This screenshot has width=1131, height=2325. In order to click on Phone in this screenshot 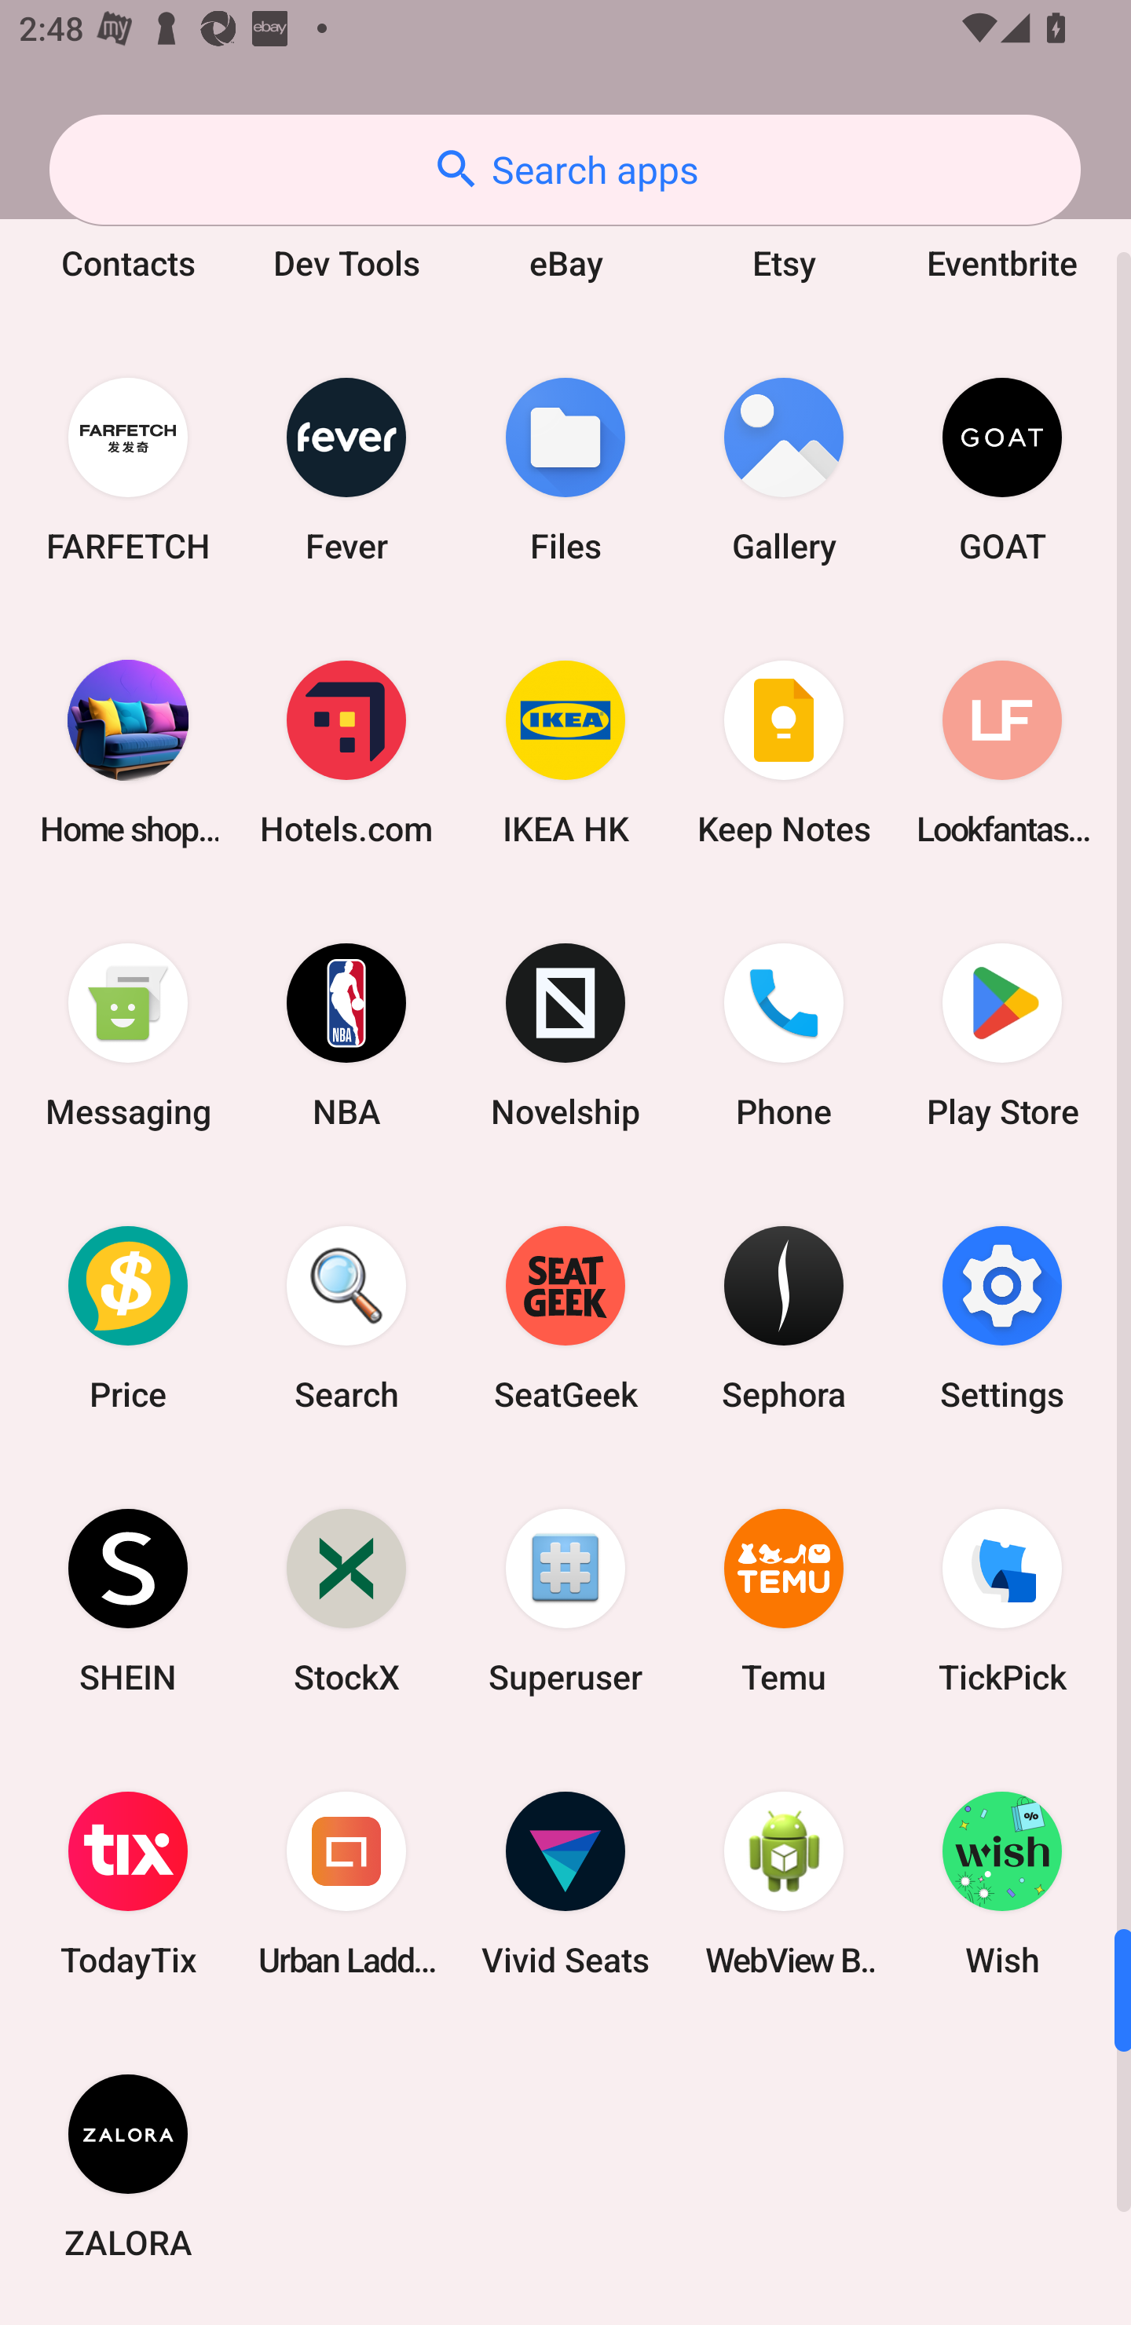, I will do `click(784, 1034)`.